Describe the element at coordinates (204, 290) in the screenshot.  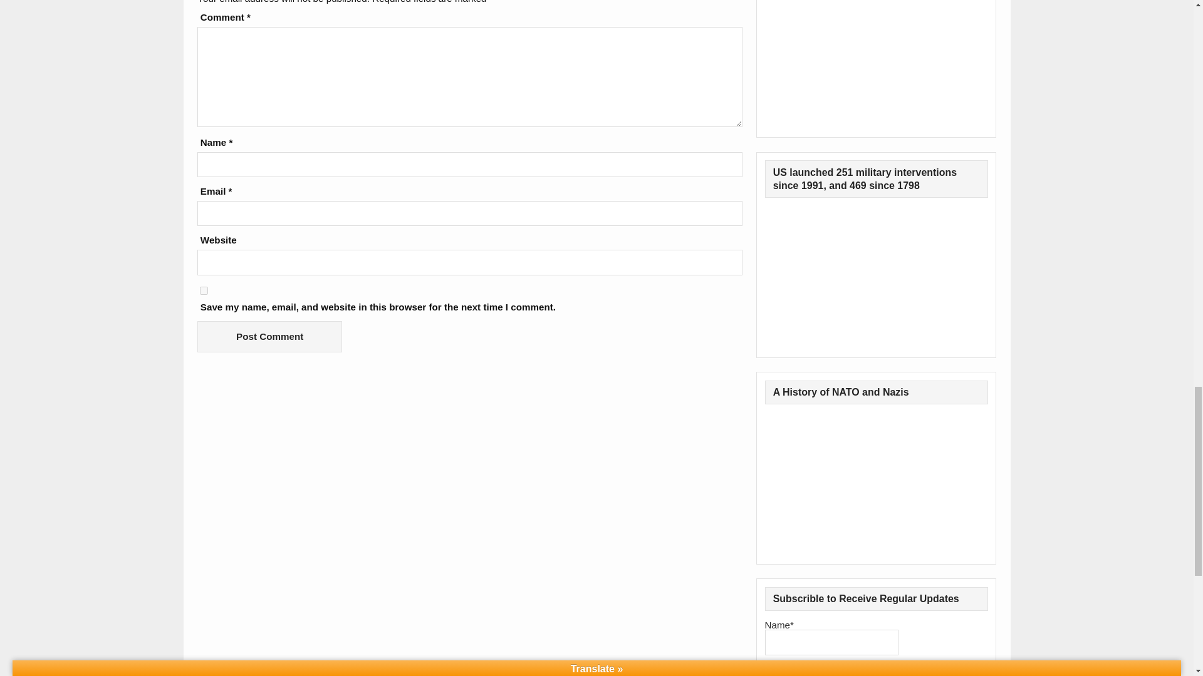
I see `yes` at that location.